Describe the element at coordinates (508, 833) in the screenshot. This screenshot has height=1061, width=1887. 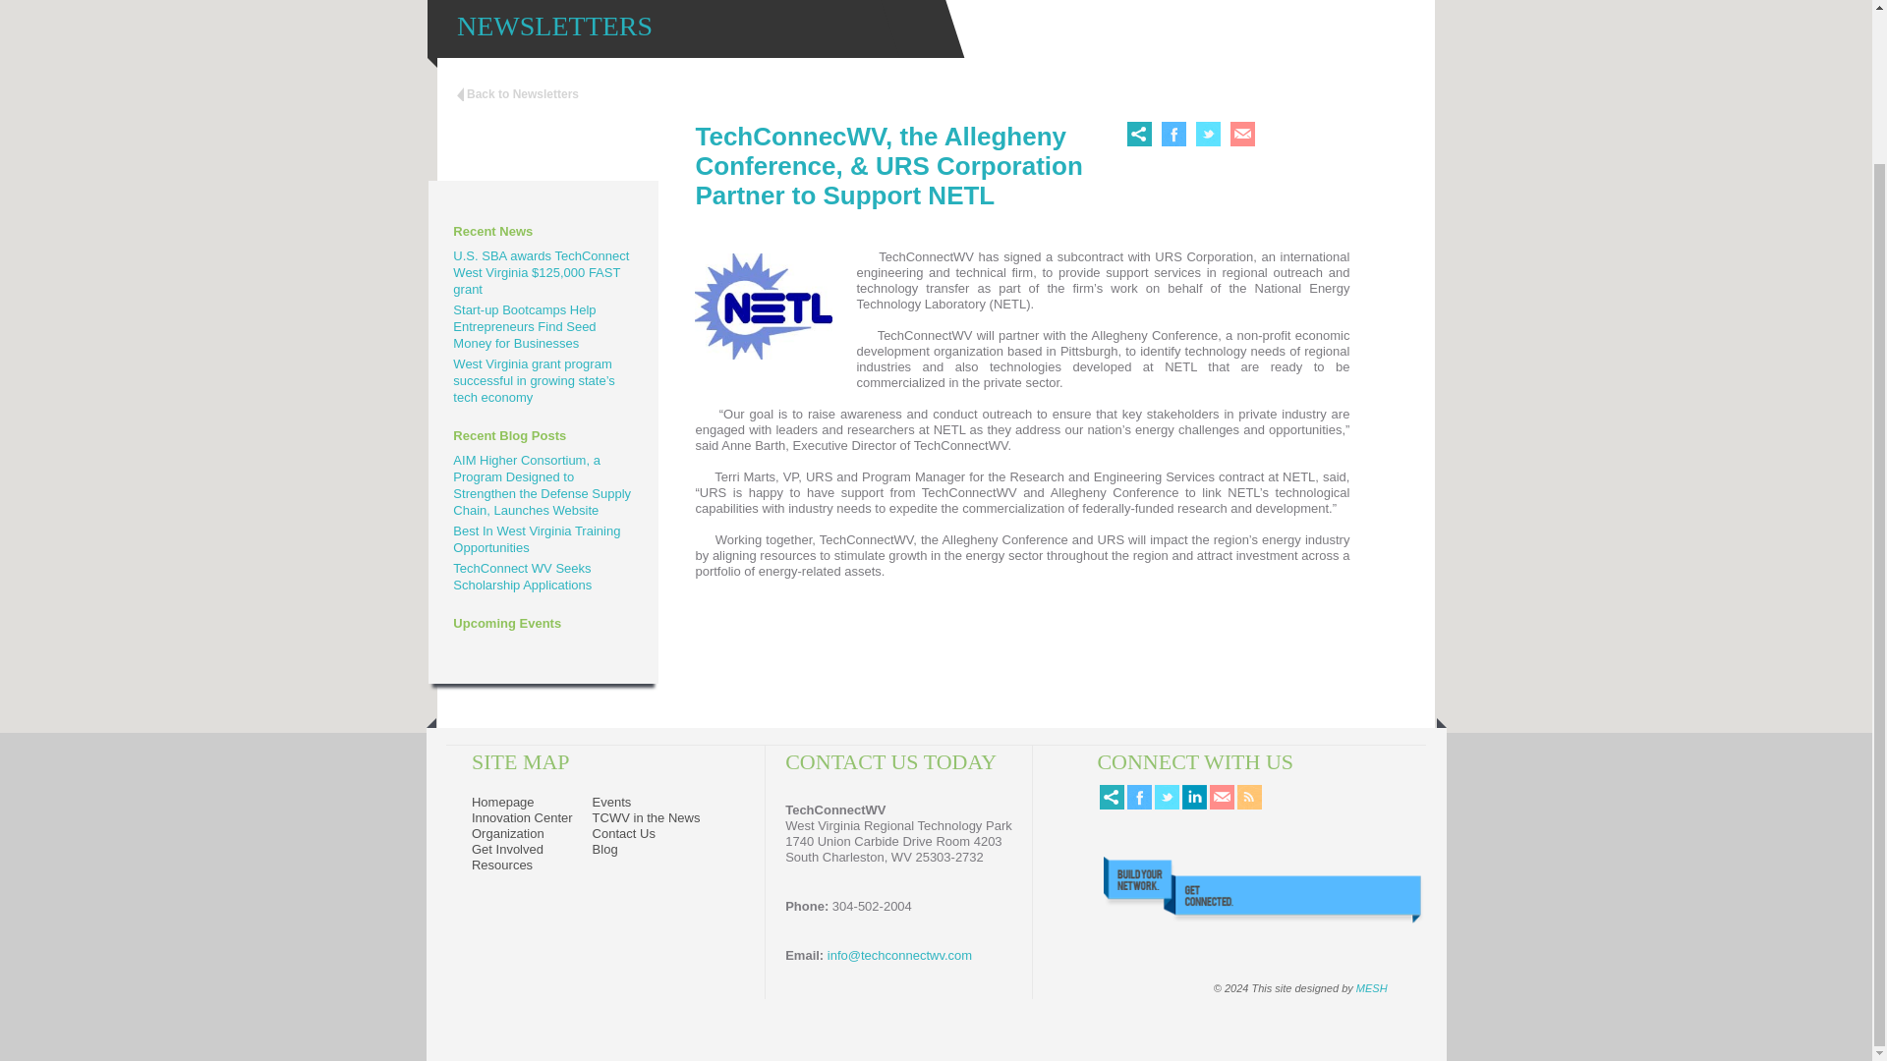
I see `Organization` at that location.